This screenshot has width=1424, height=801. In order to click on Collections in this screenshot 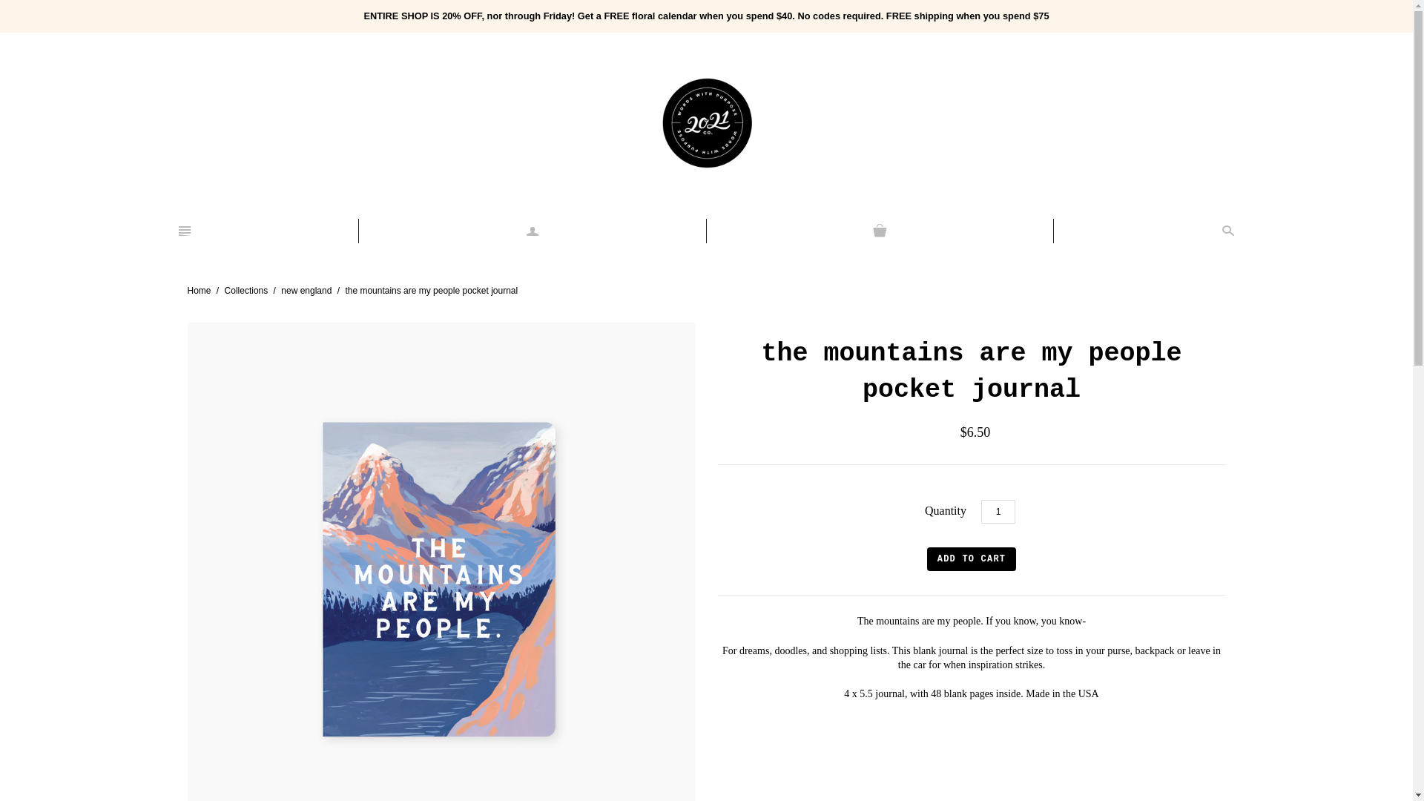, I will do `click(246, 290)`.